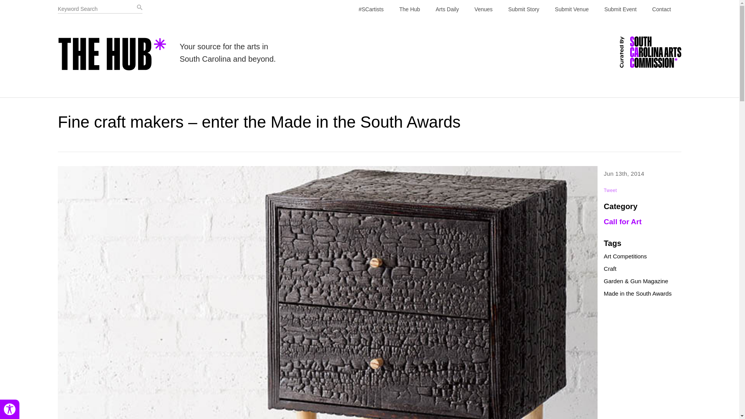 Image resolution: width=745 pixels, height=419 pixels. Describe the element at coordinates (9, 409) in the screenshot. I see `Toggle Accessibility Panel` at that location.